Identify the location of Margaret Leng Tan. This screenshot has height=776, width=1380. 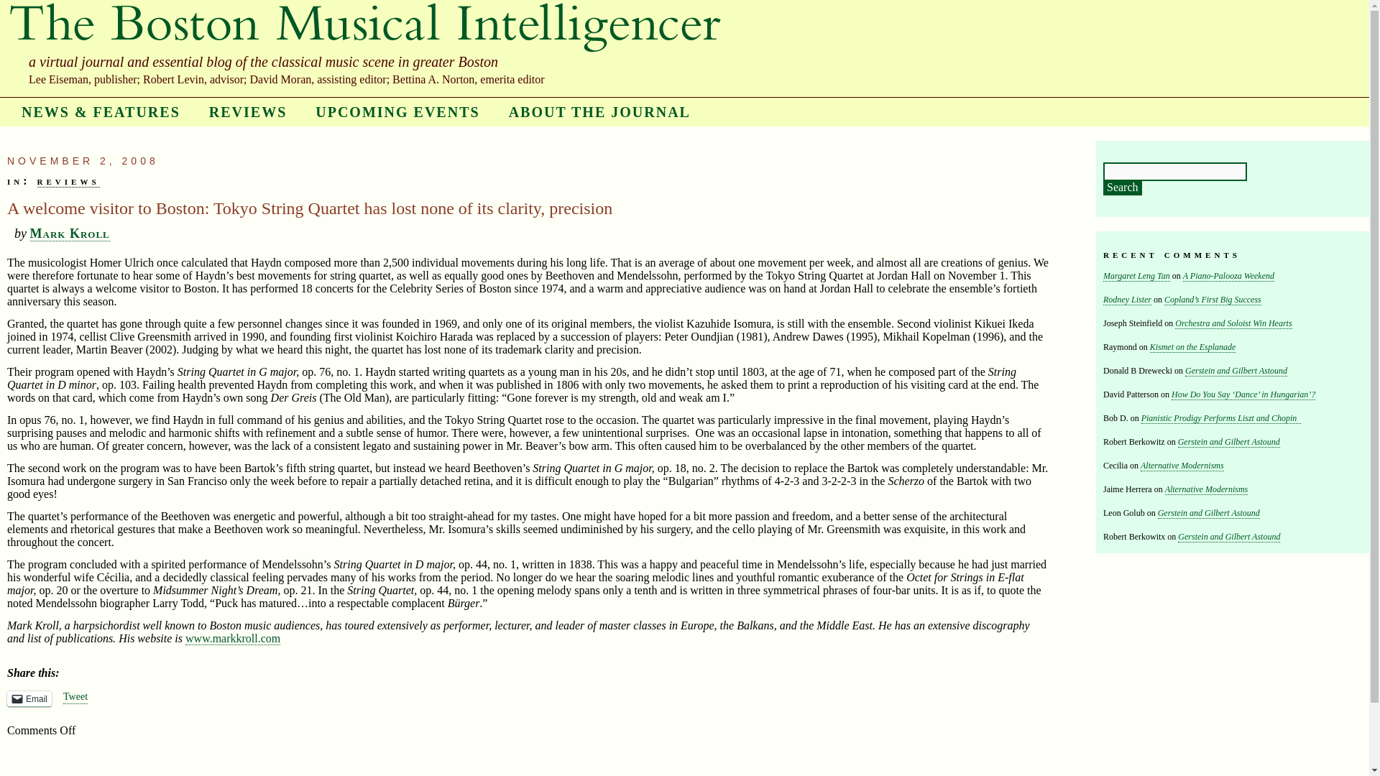
(1136, 276).